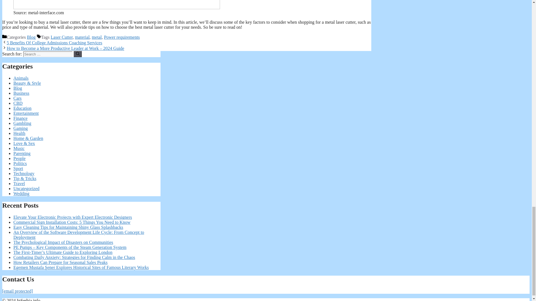  What do you see at coordinates (62, 37) in the screenshot?
I see `Laser Cutter` at bounding box center [62, 37].